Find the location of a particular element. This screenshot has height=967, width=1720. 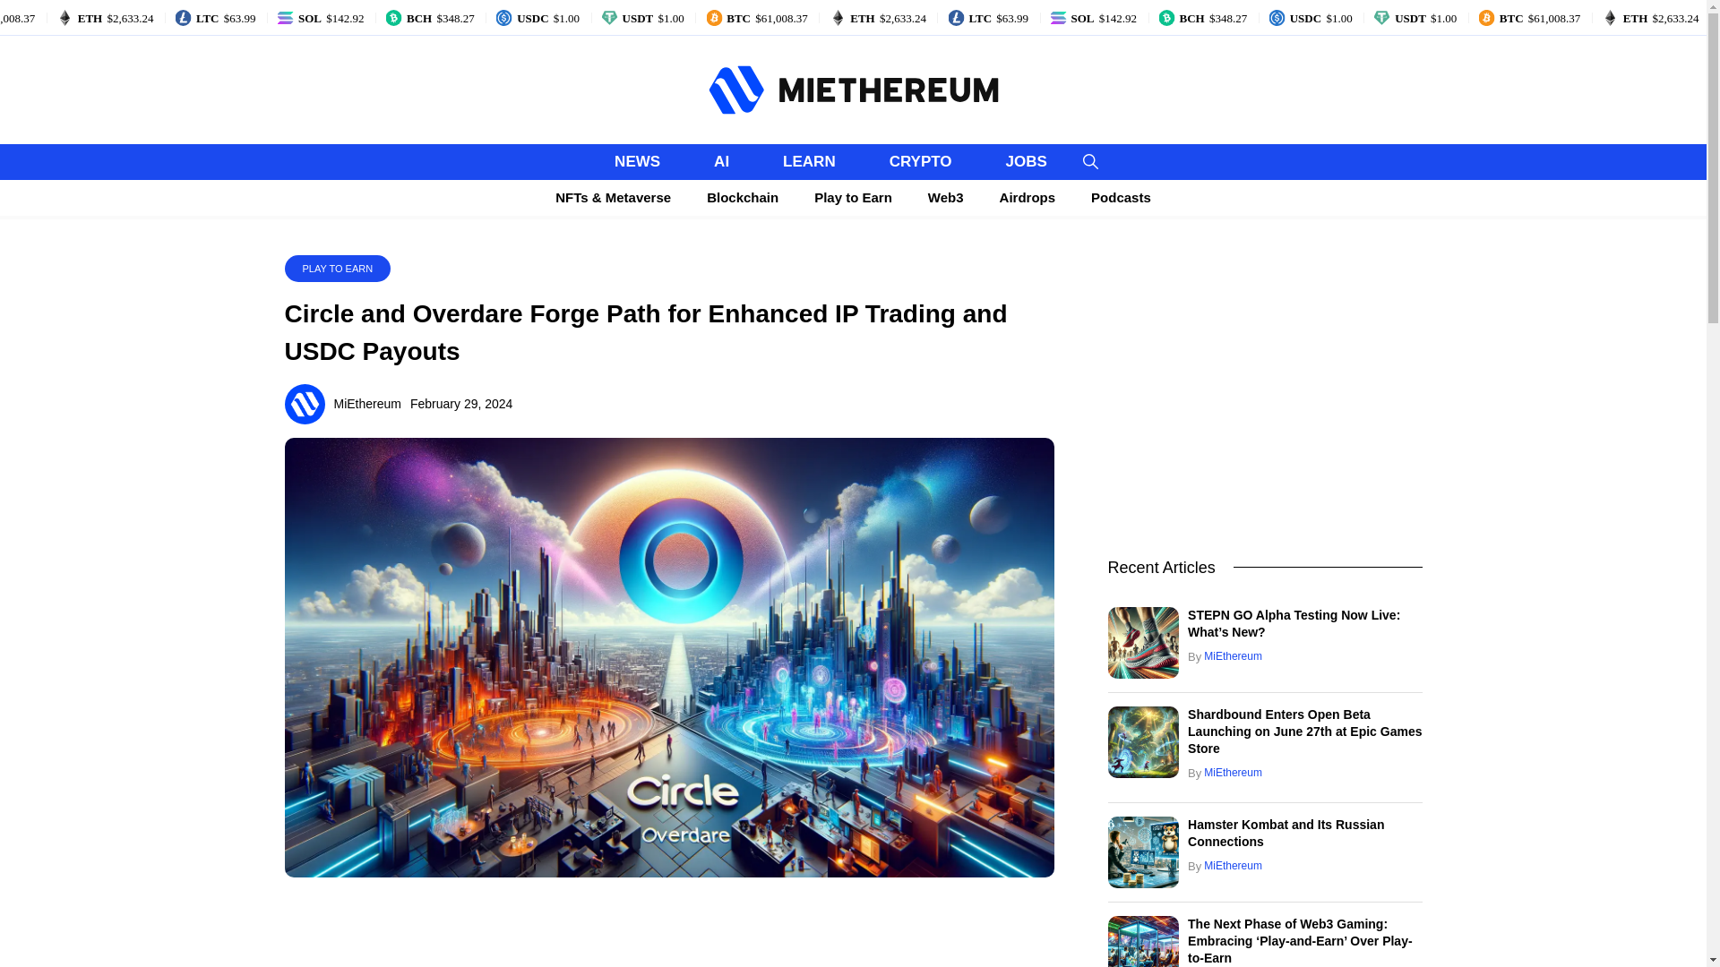

Web3 is located at coordinates (946, 197).